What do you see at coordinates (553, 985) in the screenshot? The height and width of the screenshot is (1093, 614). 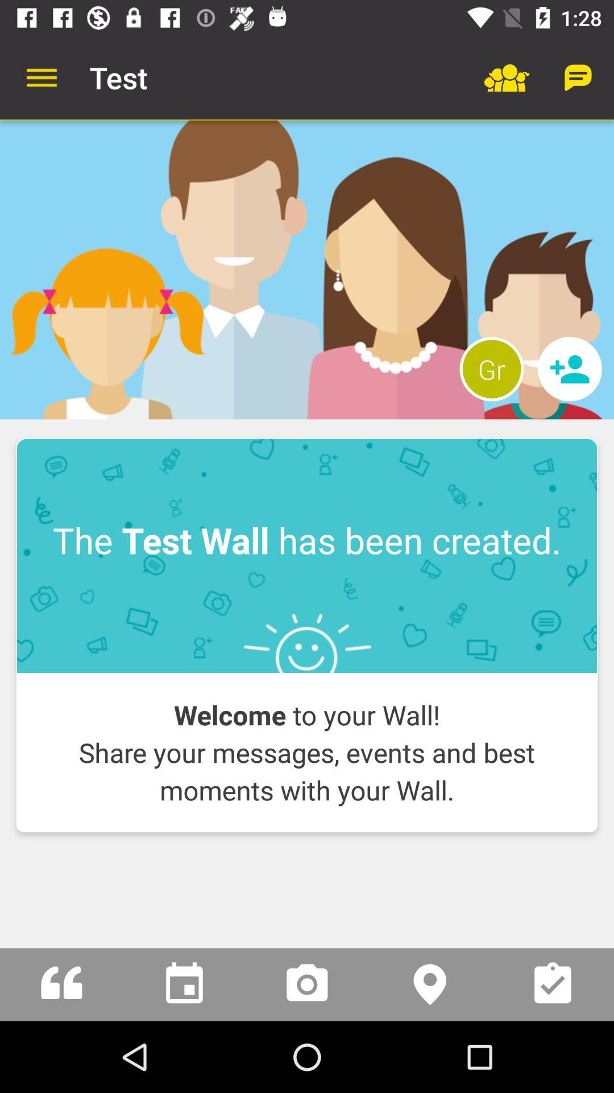 I see `to-do lists` at bounding box center [553, 985].